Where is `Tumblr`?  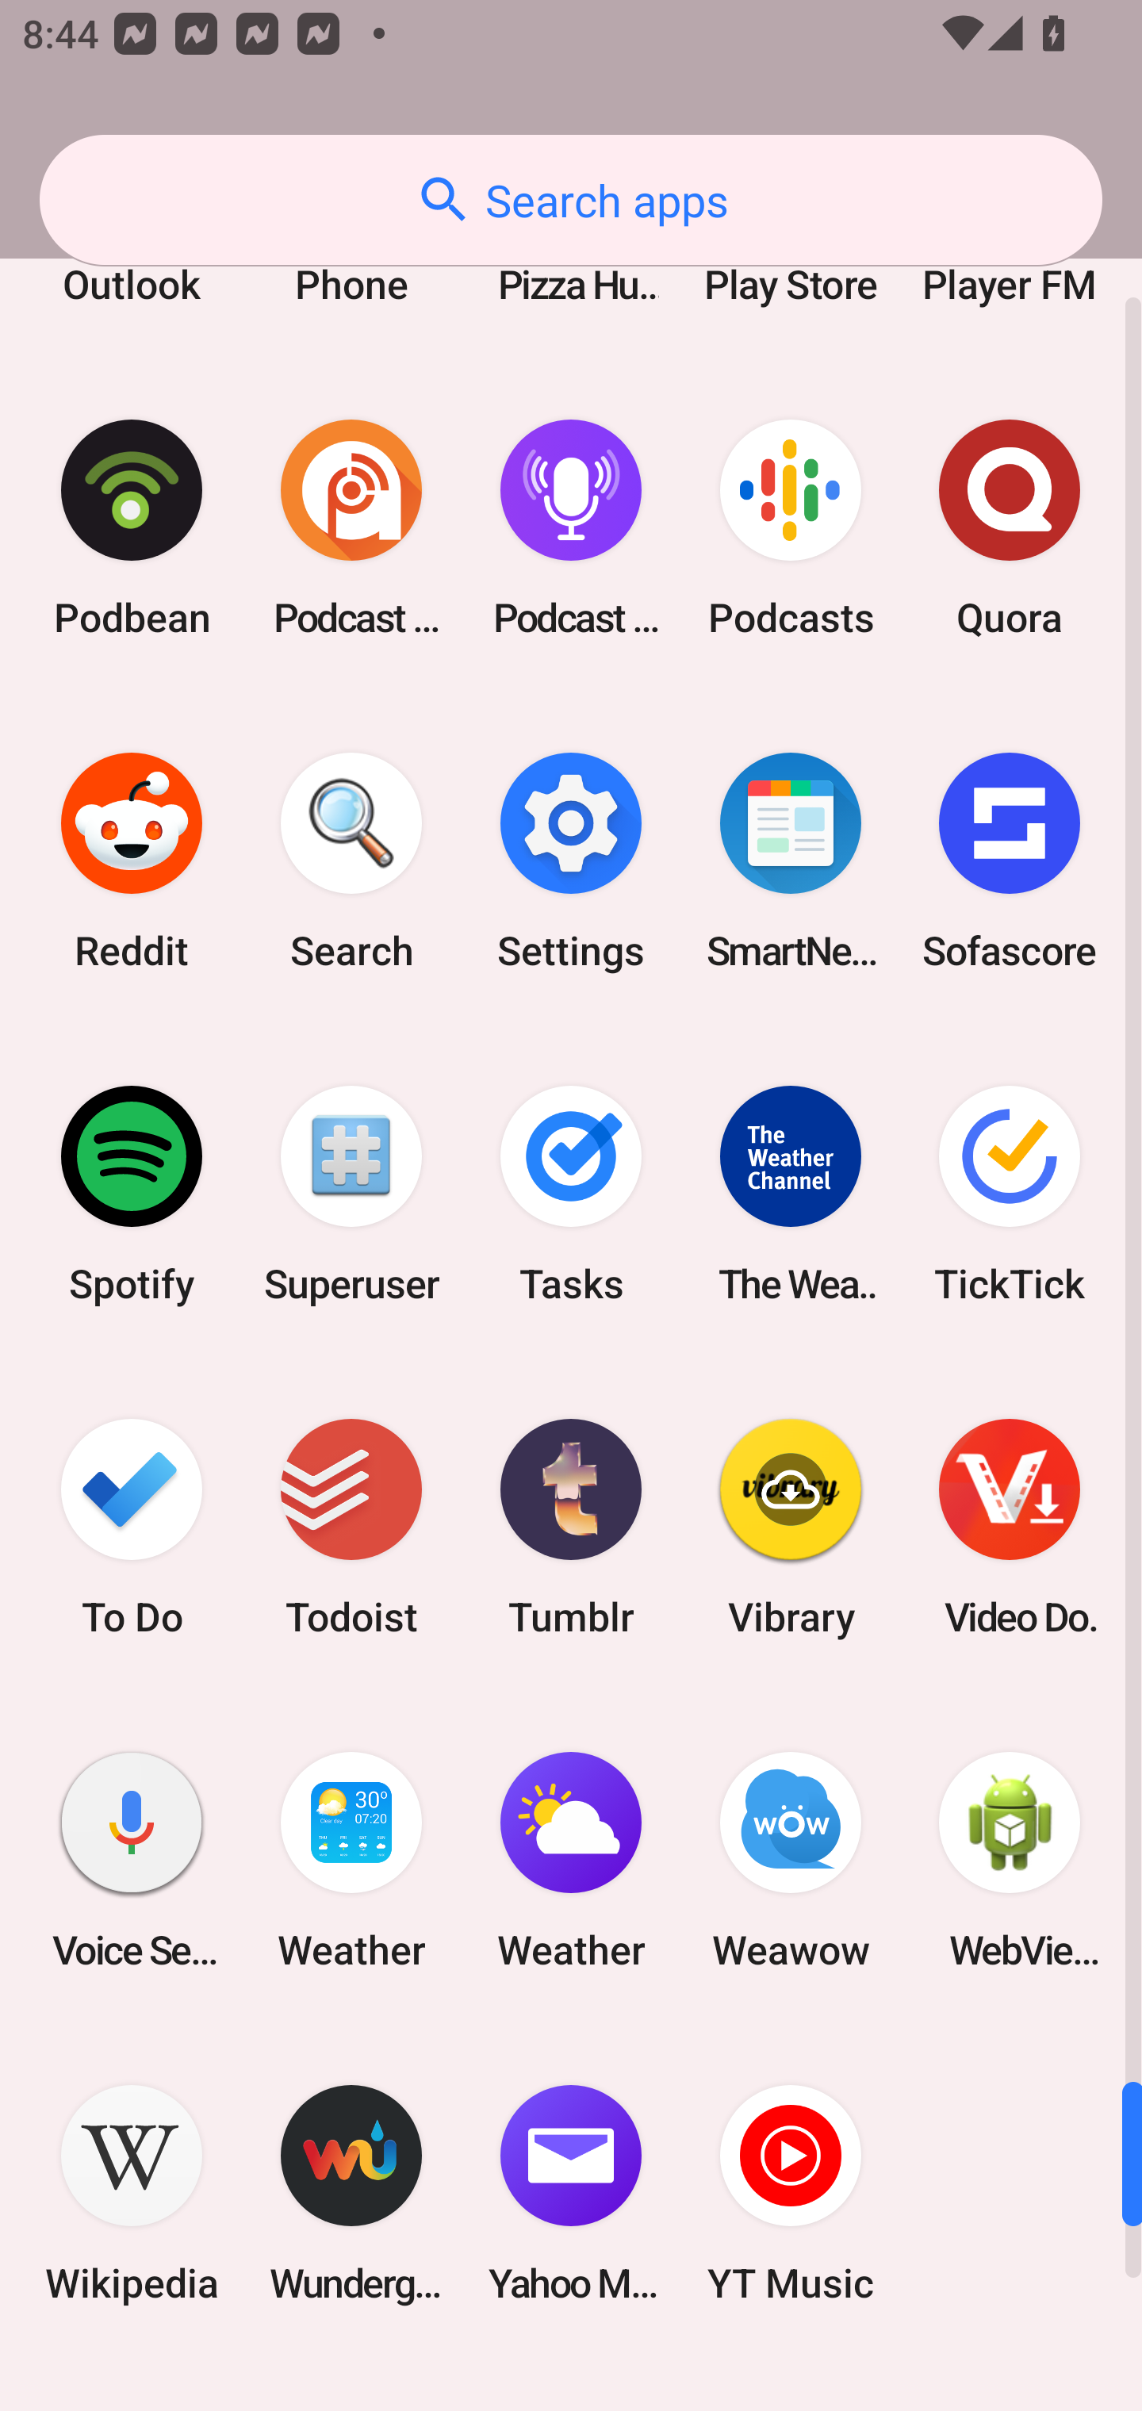 Tumblr is located at coordinates (571, 1527).